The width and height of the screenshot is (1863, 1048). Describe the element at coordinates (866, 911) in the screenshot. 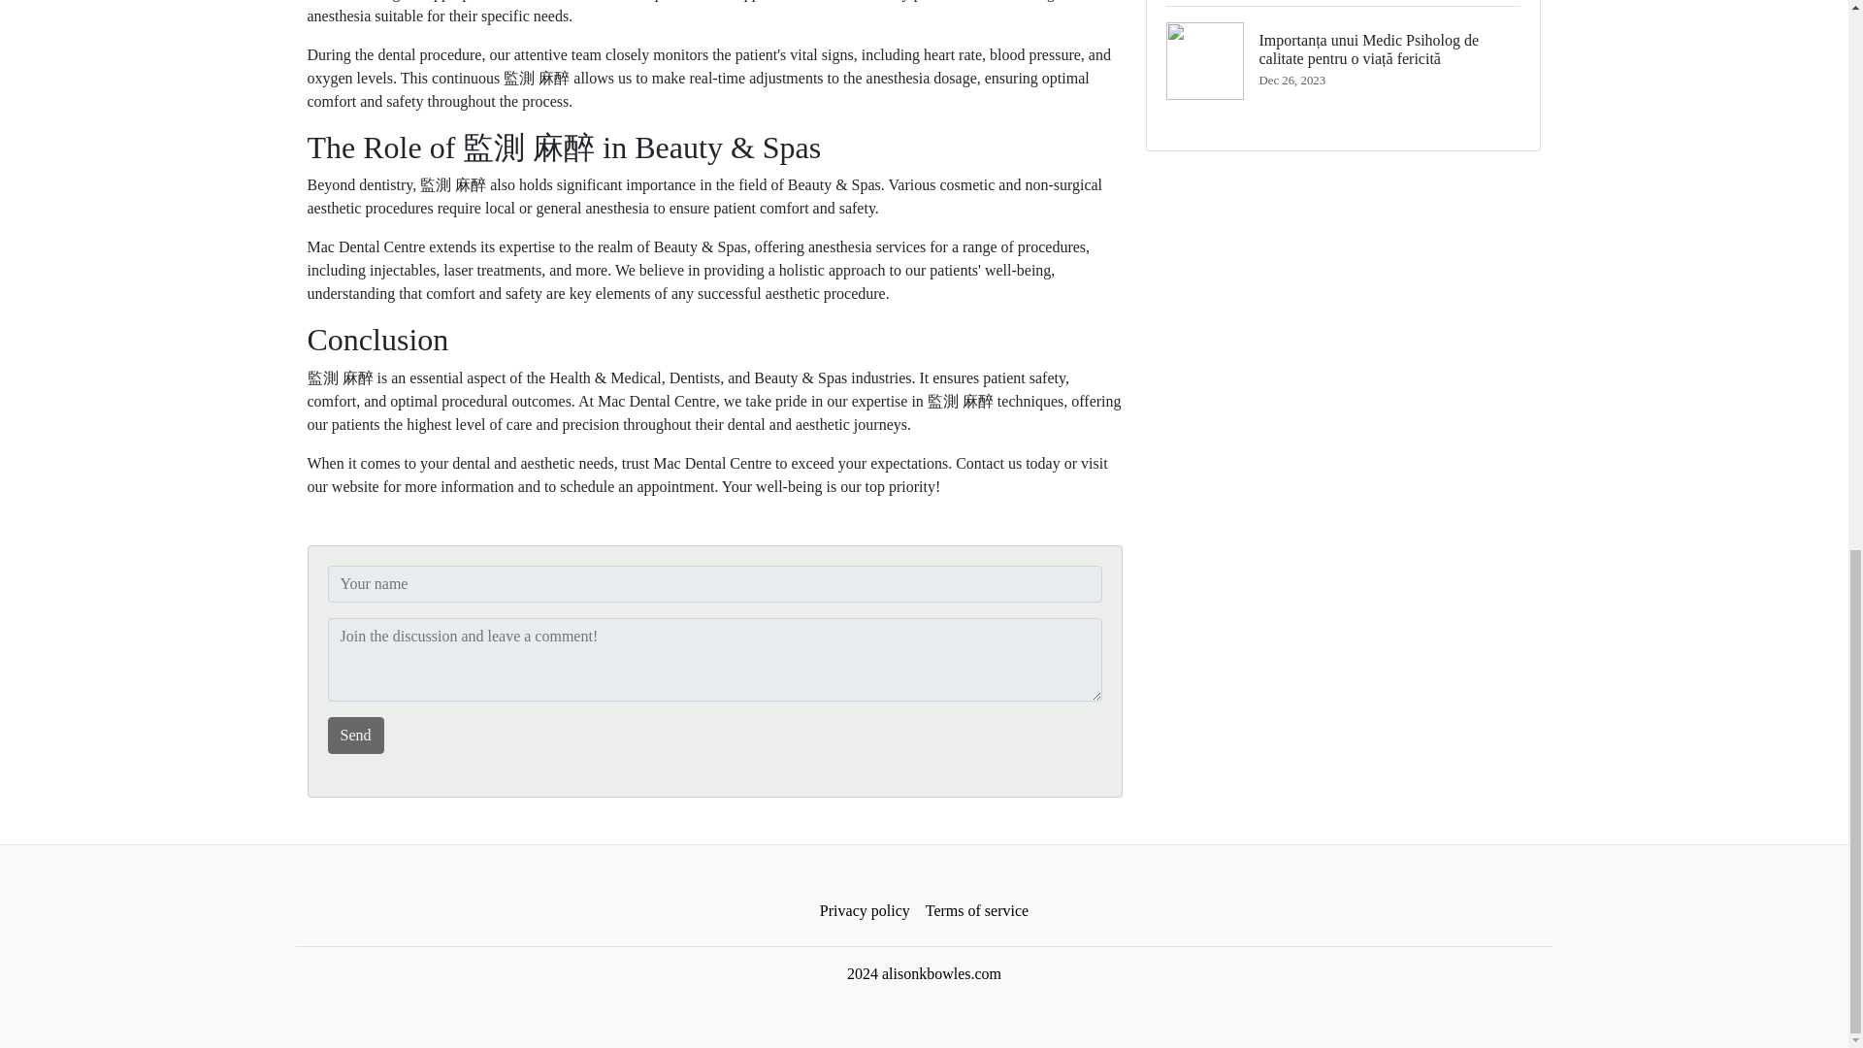

I see `Privacy policy` at that location.